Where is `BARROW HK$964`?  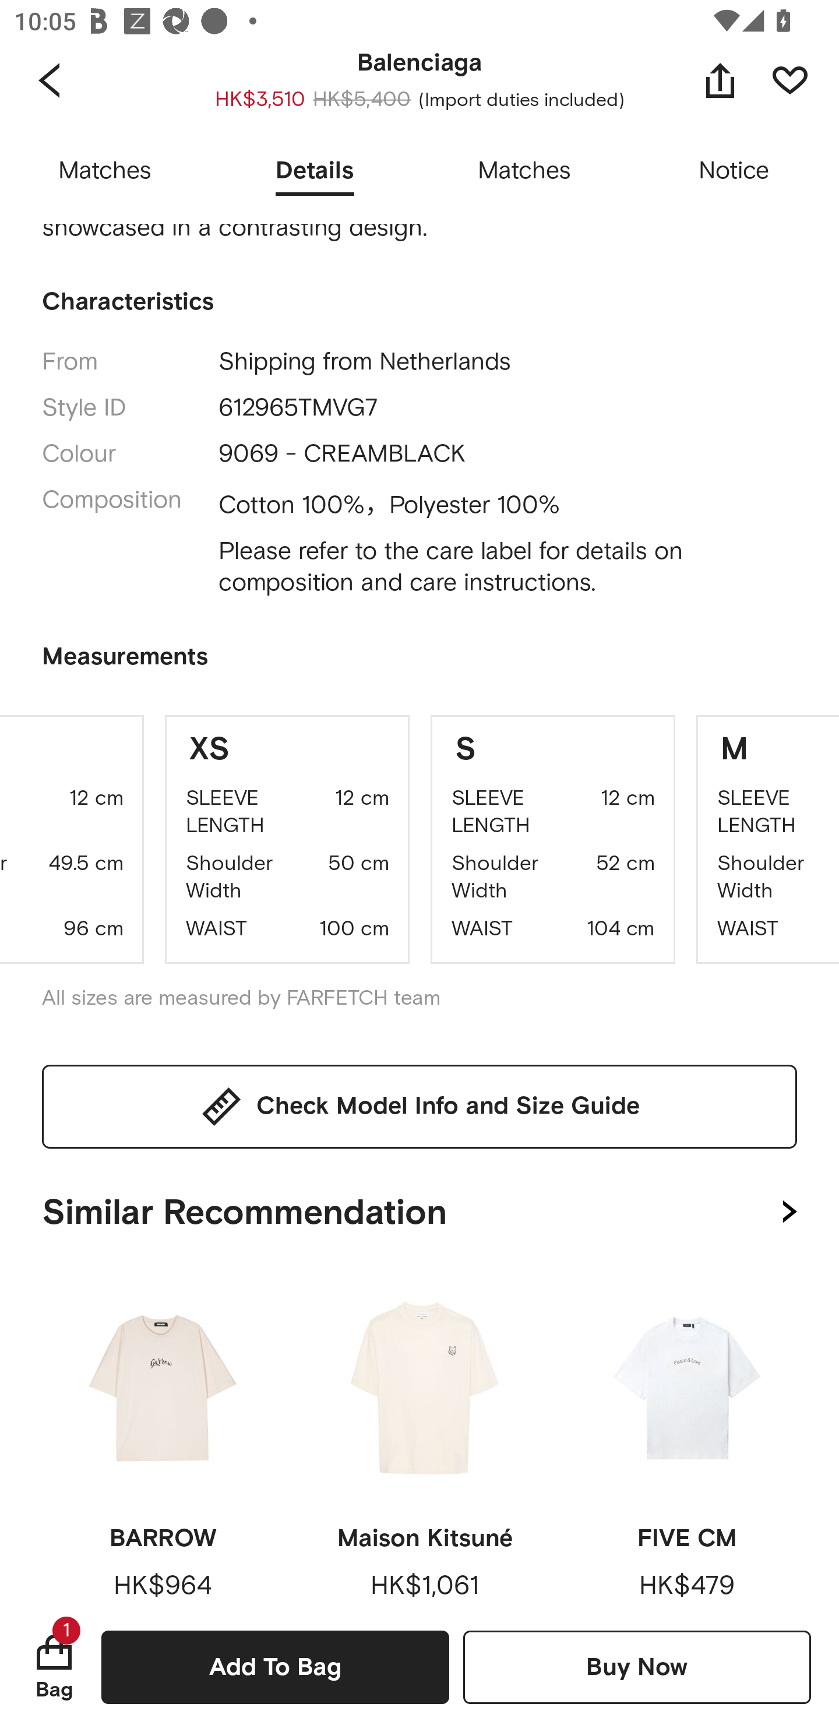 BARROW HK$964 is located at coordinates (163, 1438).